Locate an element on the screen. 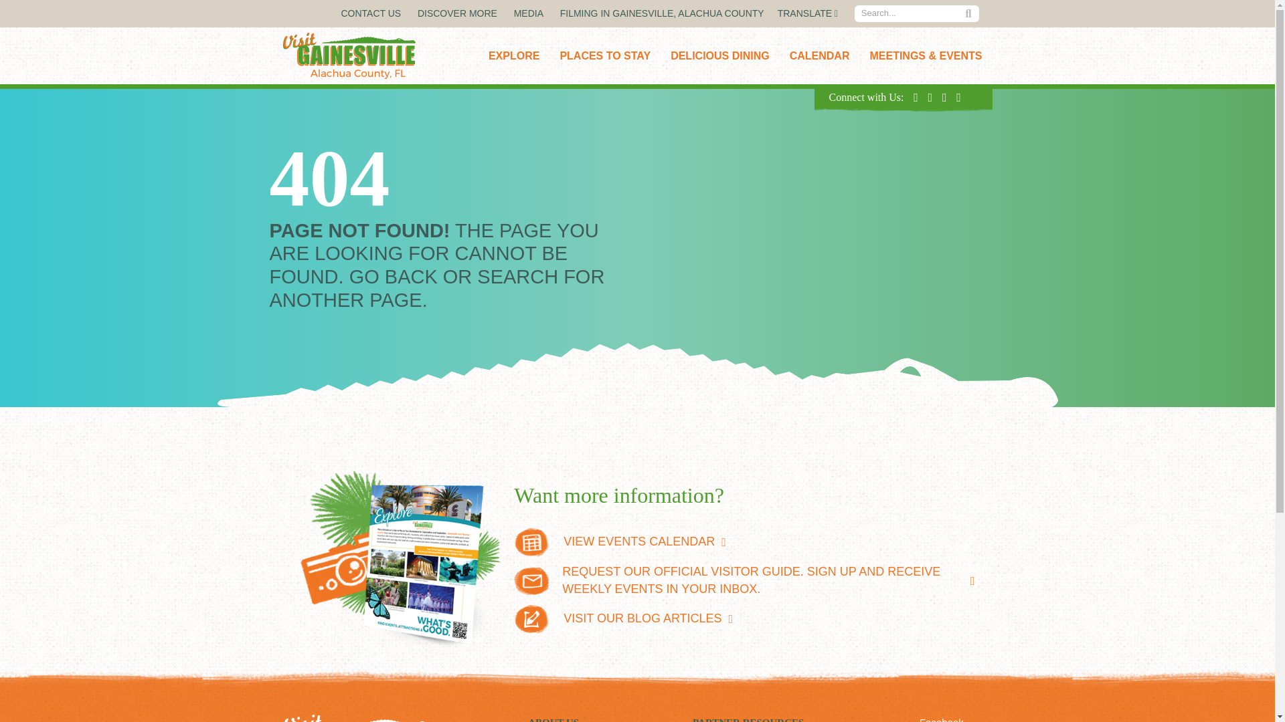 The width and height of the screenshot is (1285, 722). Go to home page is located at coordinates (392, 718).